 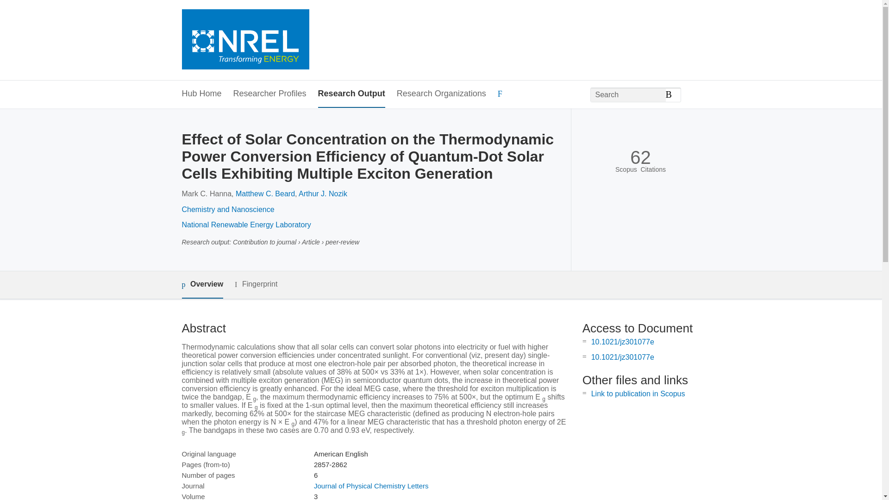 What do you see at coordinates (441, 94) in the screenshot?
I see `Research Organizations` at bounding box center [441, 94].